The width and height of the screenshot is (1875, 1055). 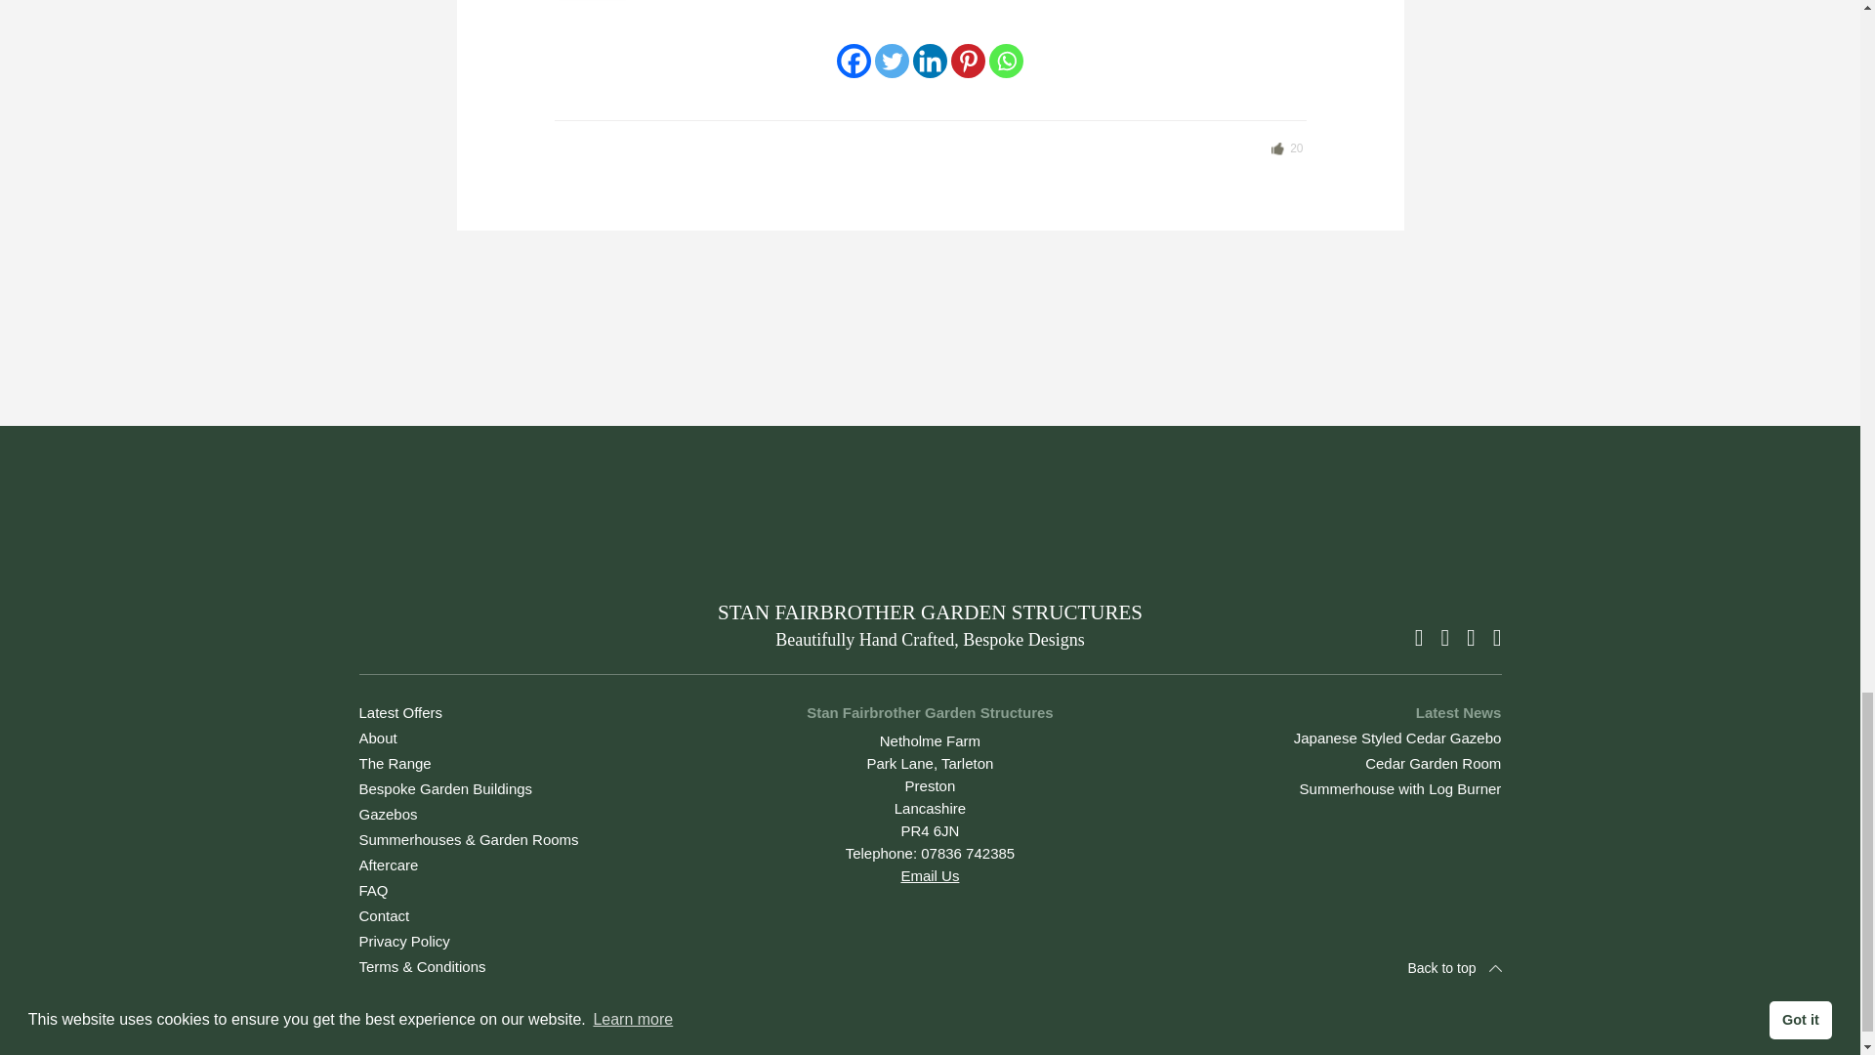 I want to click on The Range, so click(x=395, y=763).